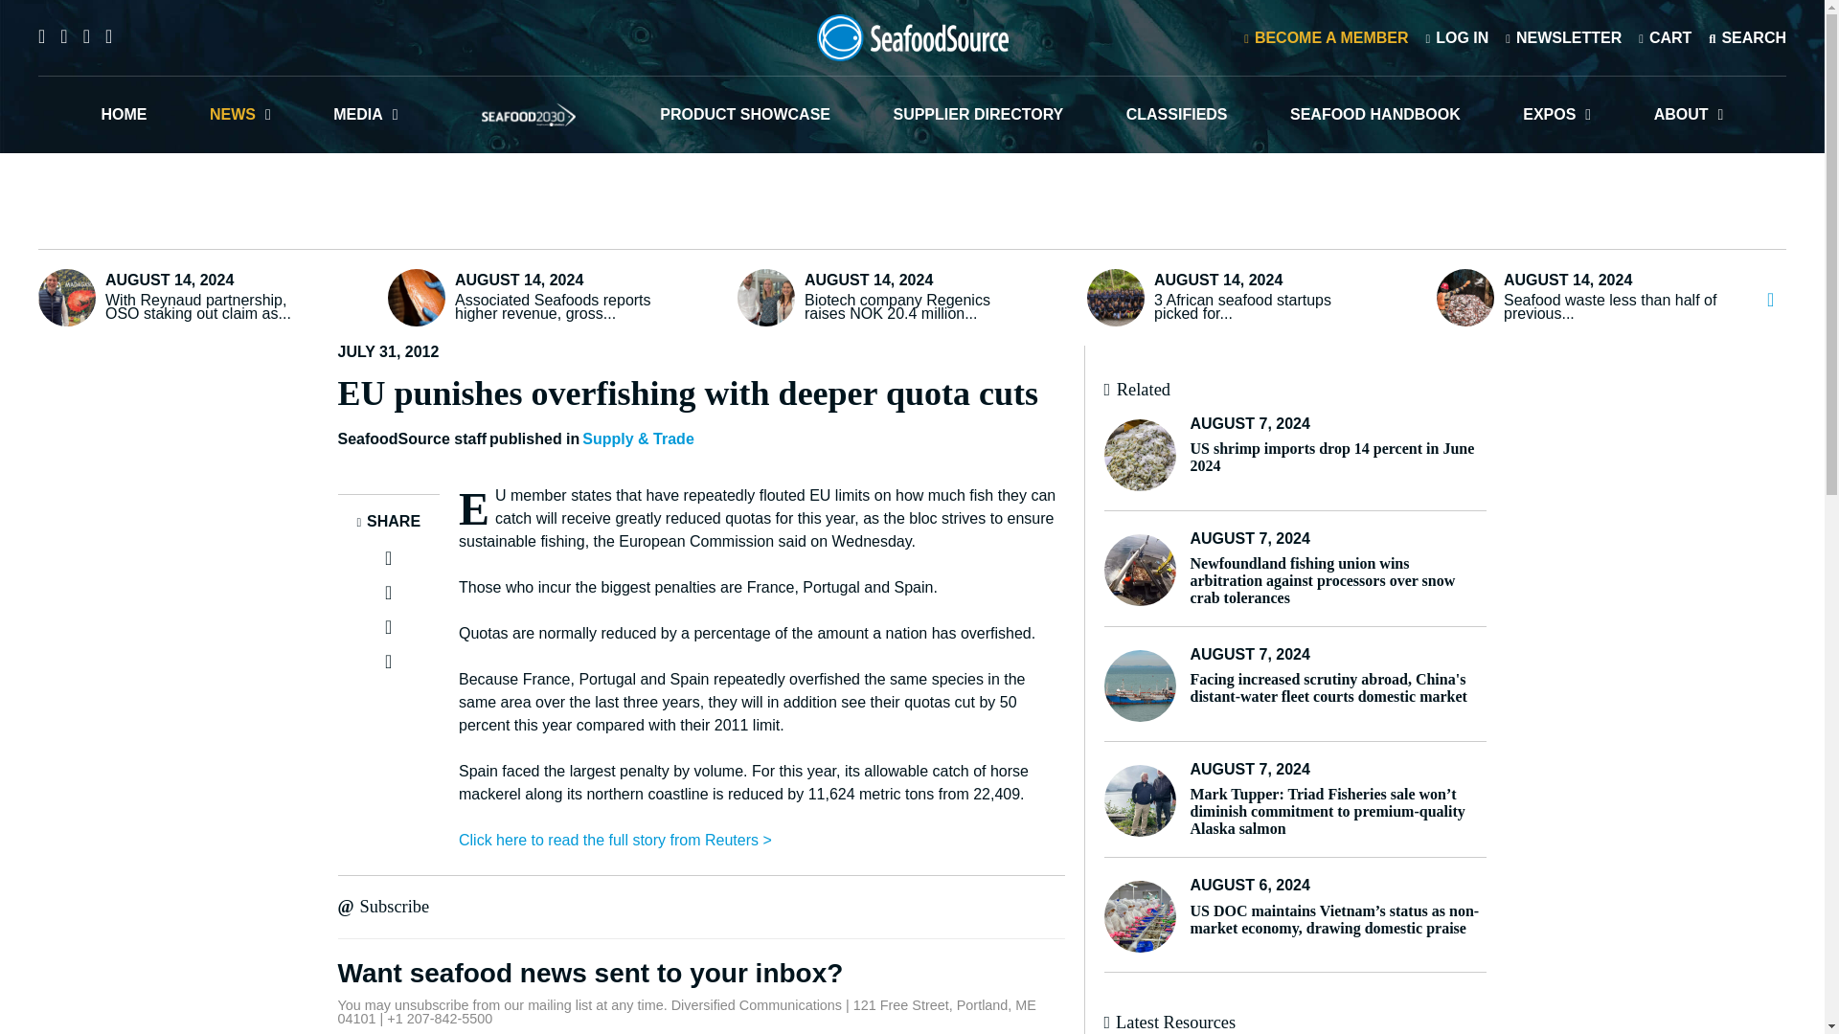  Describe the element at coordinates (1665, 36) in the screenshot. I see `CART` at that location.